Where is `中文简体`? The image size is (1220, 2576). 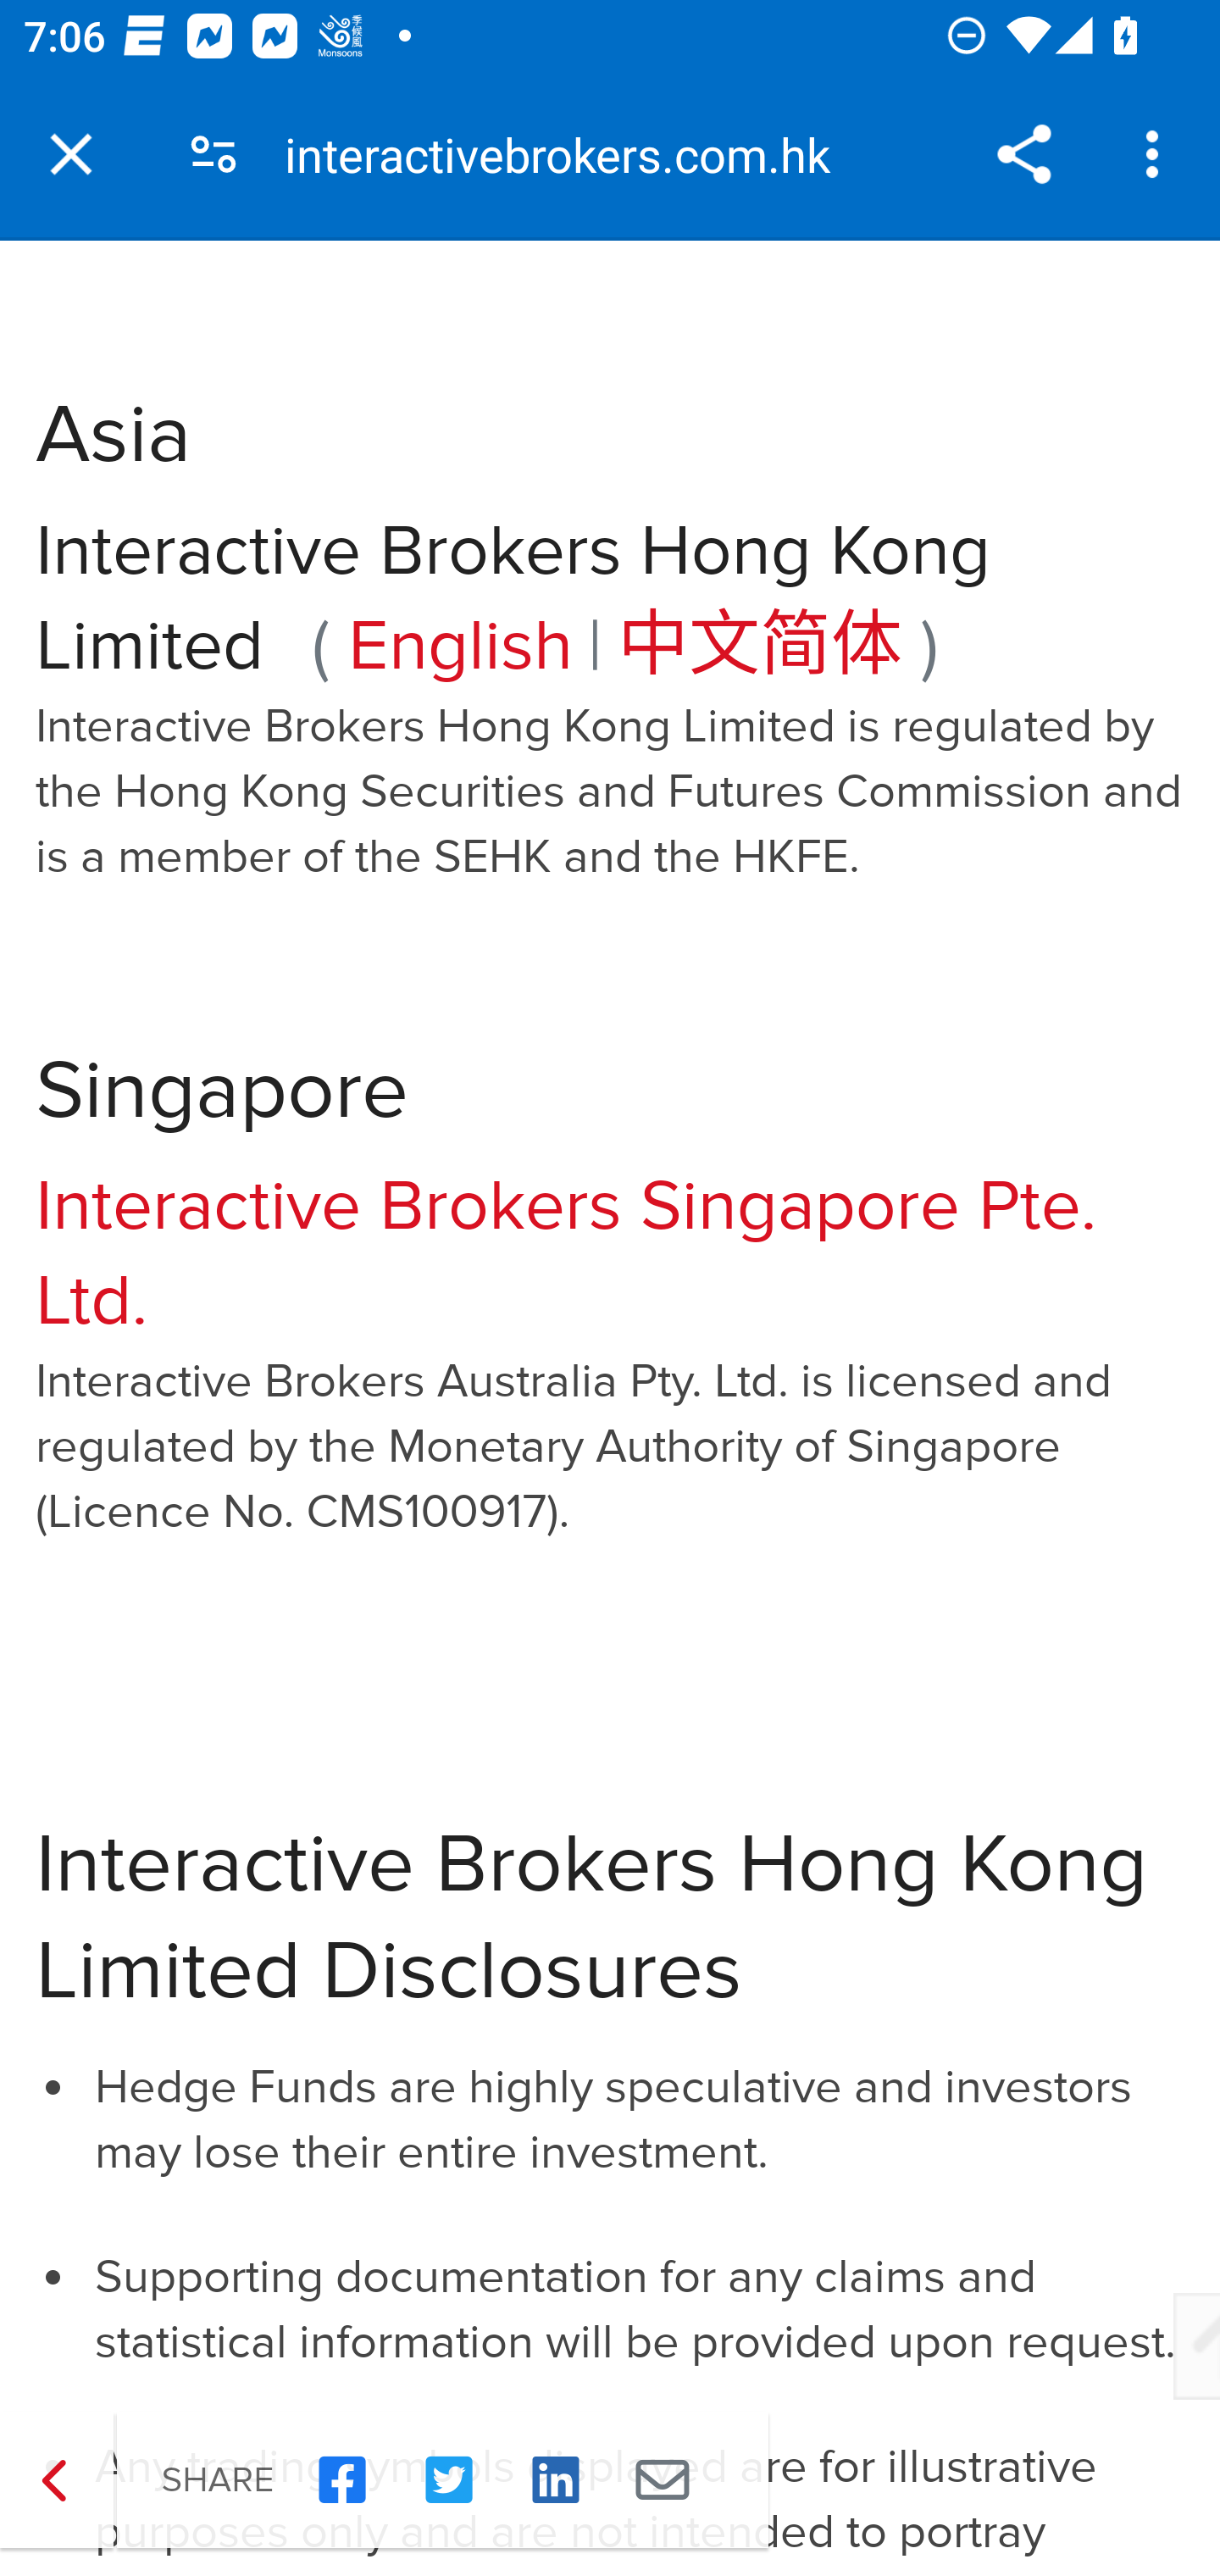 中文简体 is located at coordinates (761, 646).